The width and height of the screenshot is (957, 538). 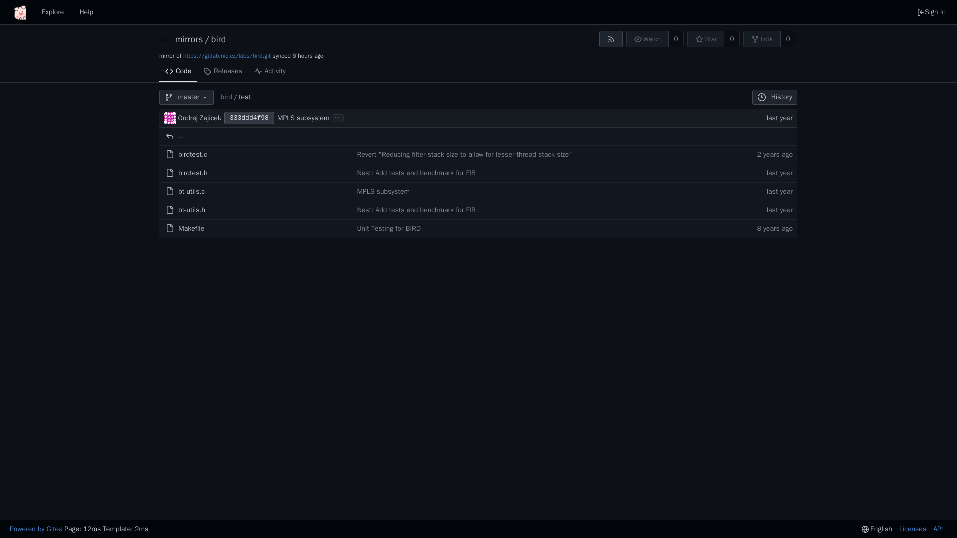 I want to click on Sign In, so click(x=931, y=12).